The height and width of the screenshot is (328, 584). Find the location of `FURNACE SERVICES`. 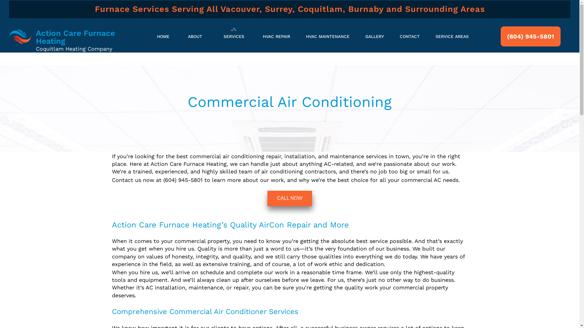

FURNACE SERVICES is located at coordinates (240, 97).